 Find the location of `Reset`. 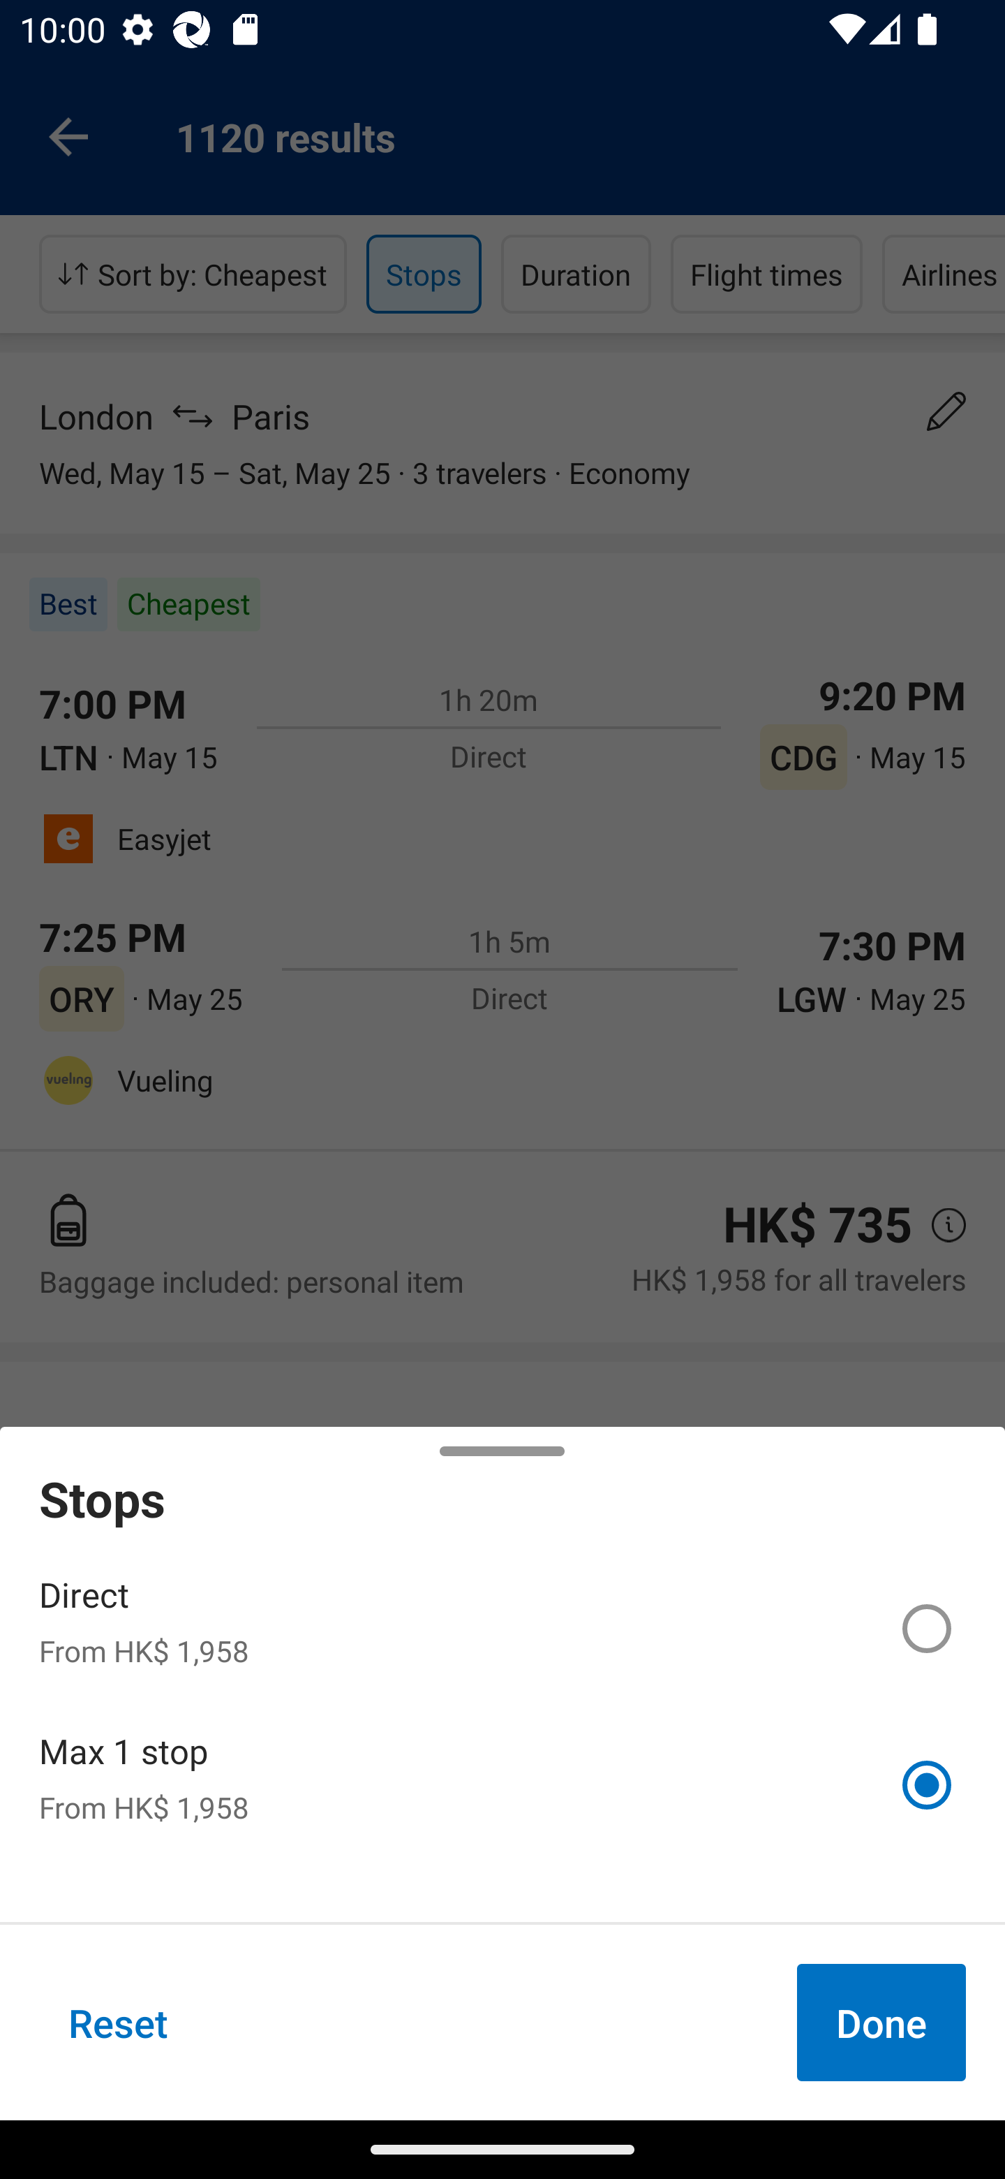

Reset is located at coordinates (119, 2022).